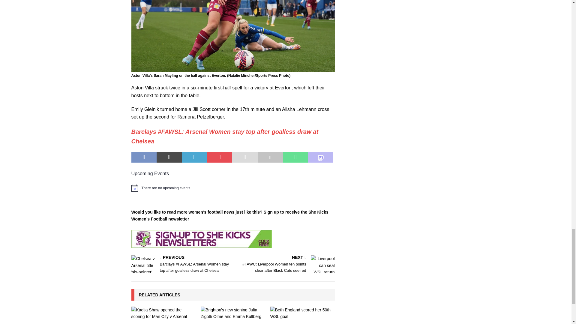  Describe the element at coordinates (194, 157) in the screenshot. I see `Share on LinkedIn` at that location.